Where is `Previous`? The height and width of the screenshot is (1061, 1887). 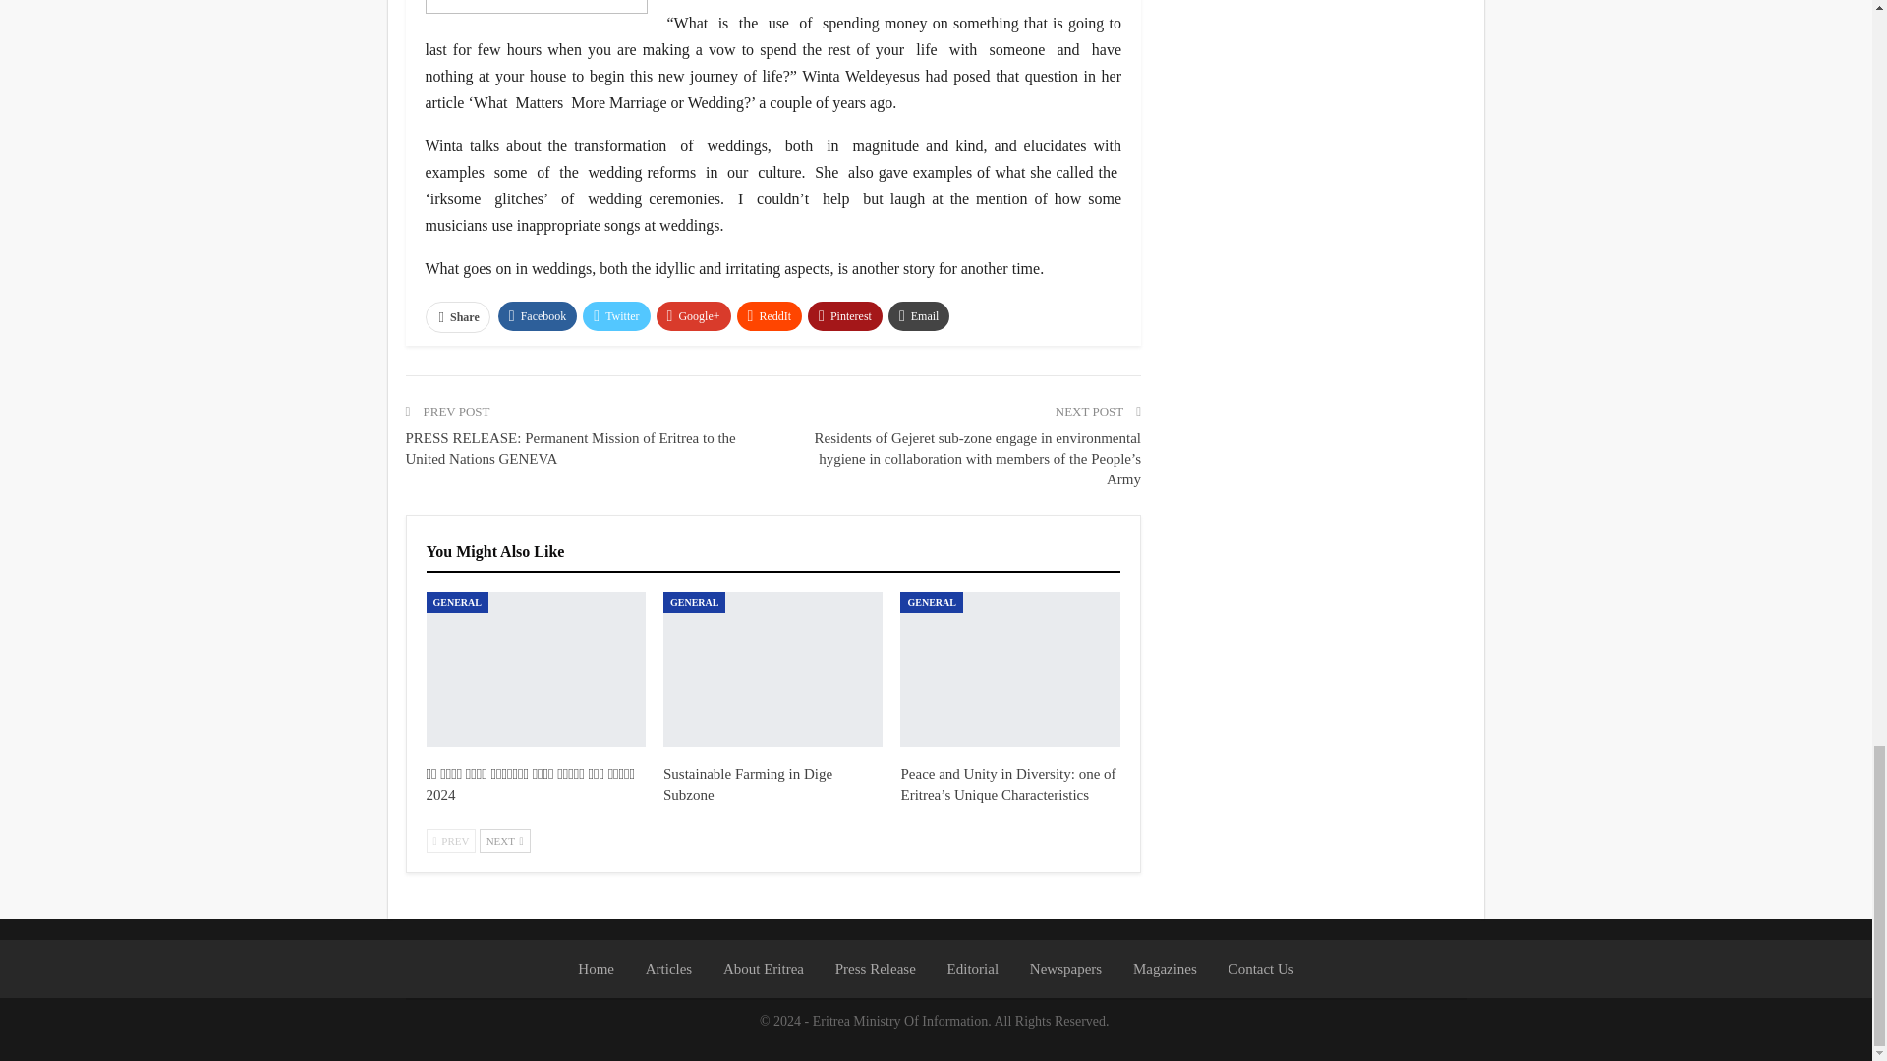
Previous is located at coordinates (451, 841).